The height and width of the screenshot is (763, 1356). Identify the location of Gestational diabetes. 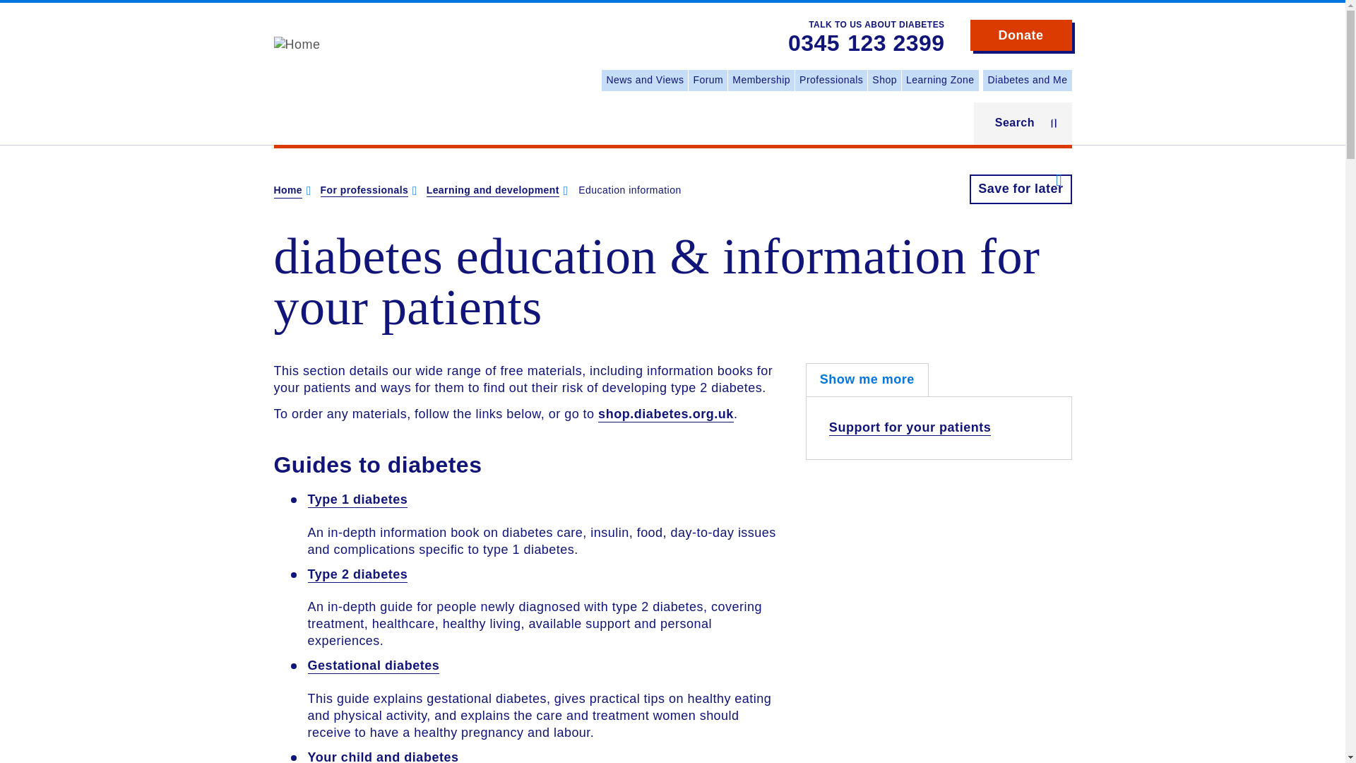
(373, 666).